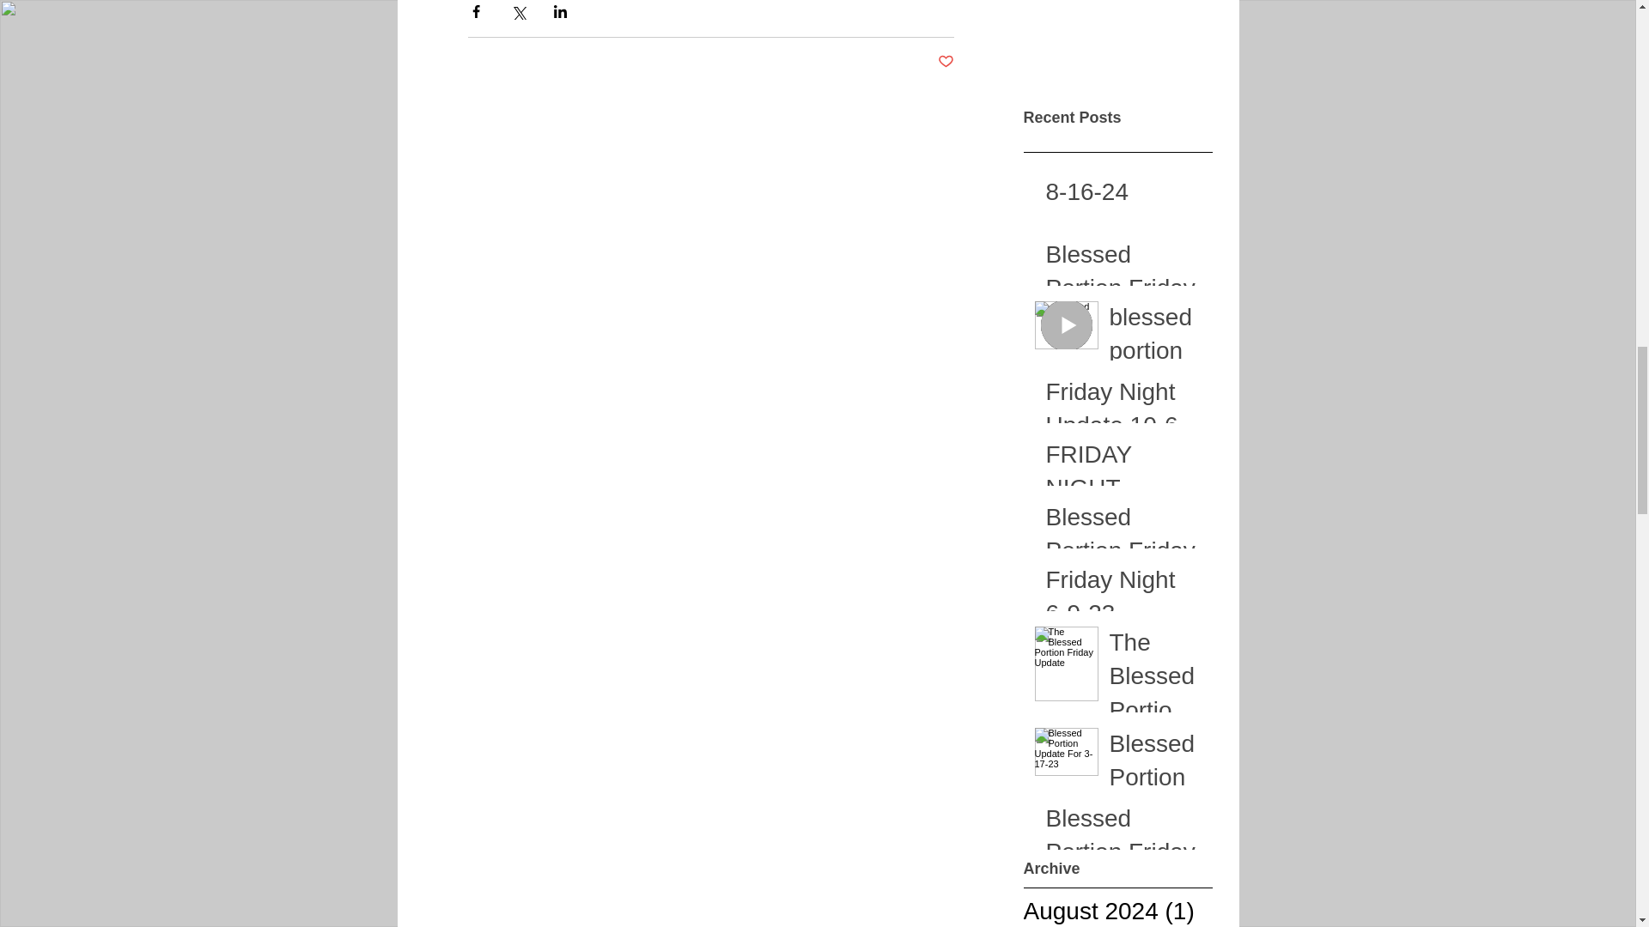  What do you see at coordinates (946, 62) in the screenshot?
I see `Post not marked as liked` at bounding box center [946, 62].